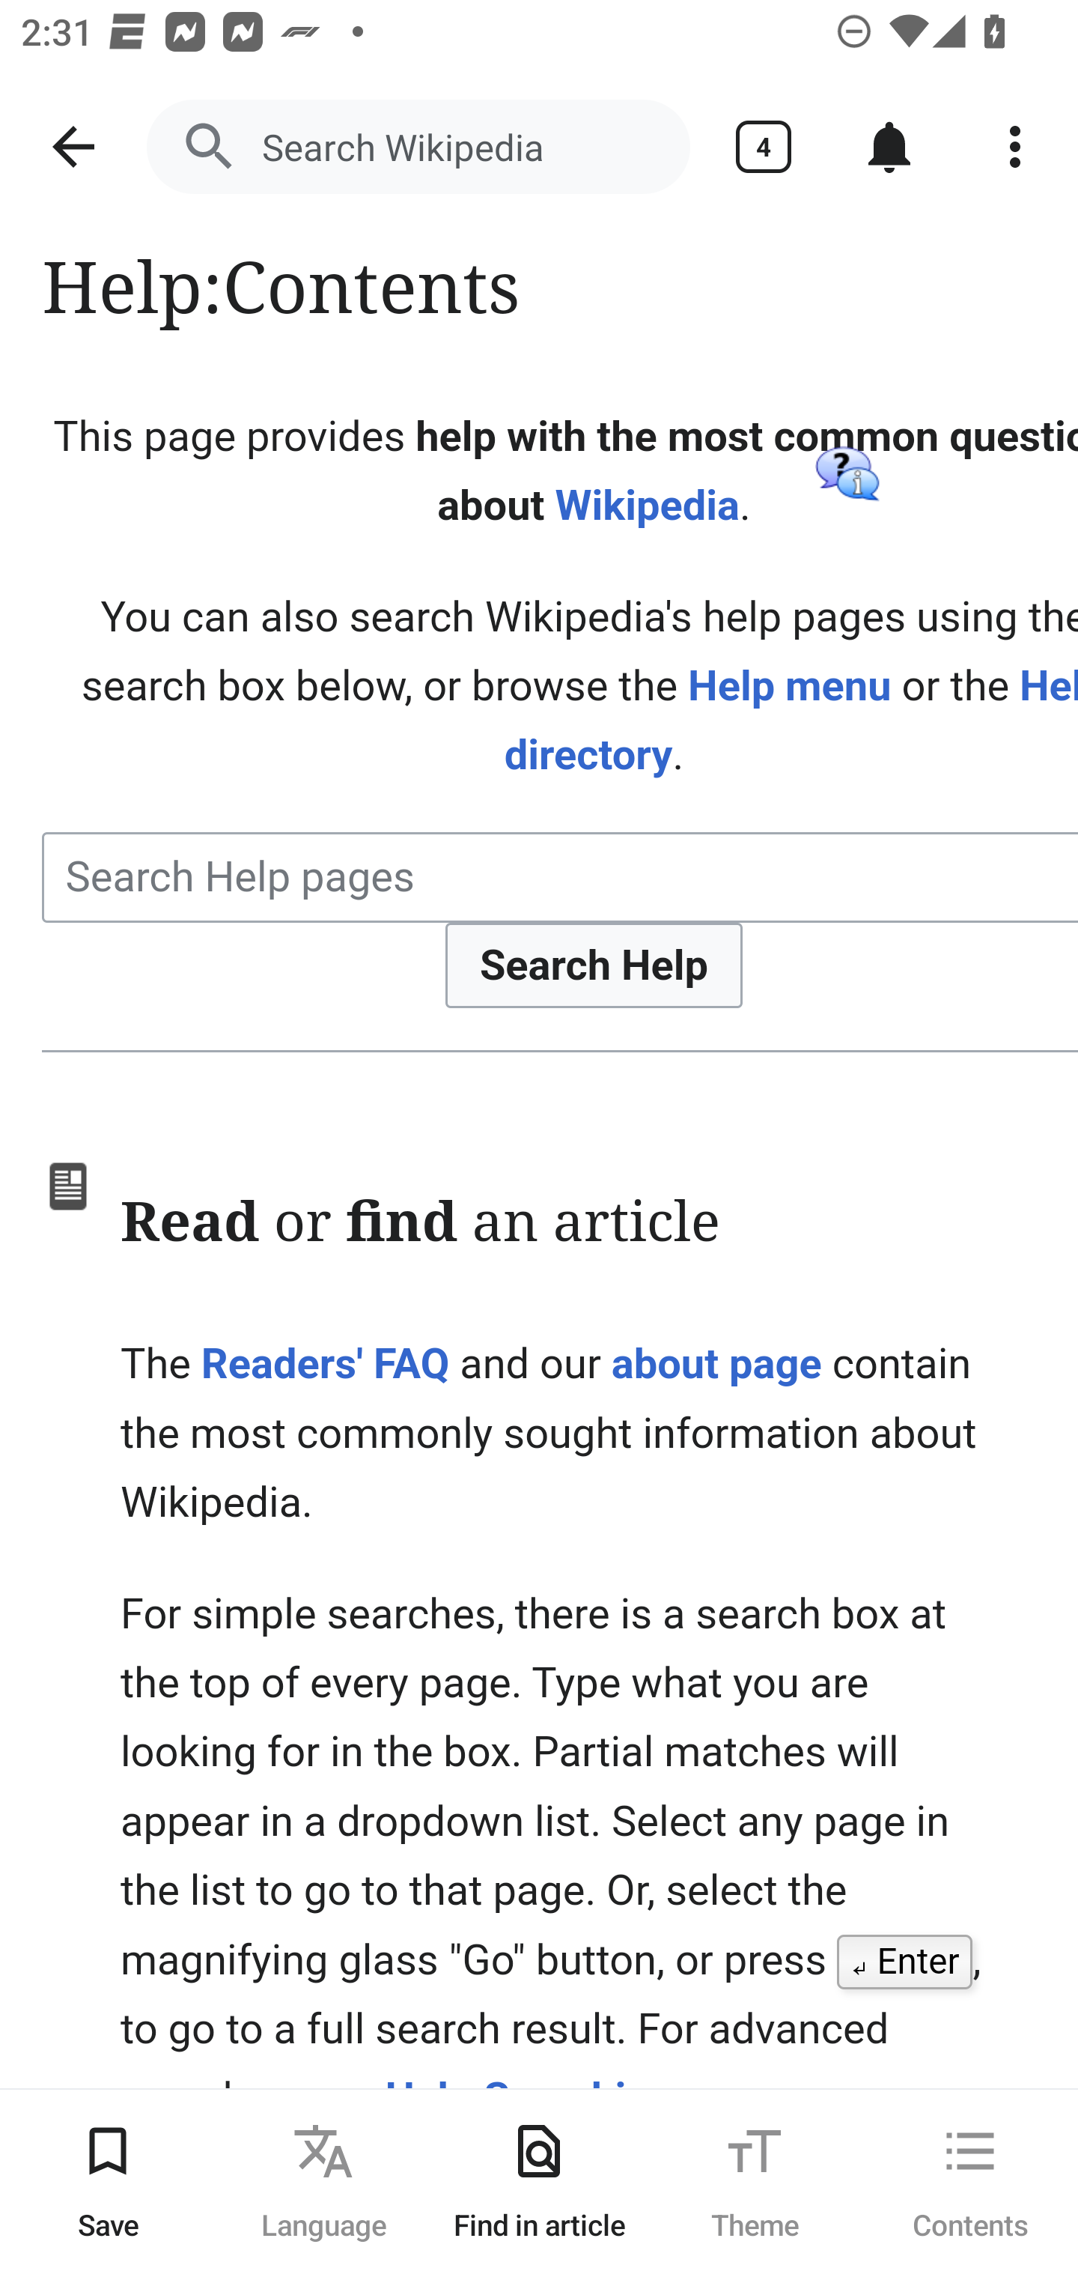 The width and height of the screenshot is (1078, 2277). I want to click on More options, so click(1015, 147).